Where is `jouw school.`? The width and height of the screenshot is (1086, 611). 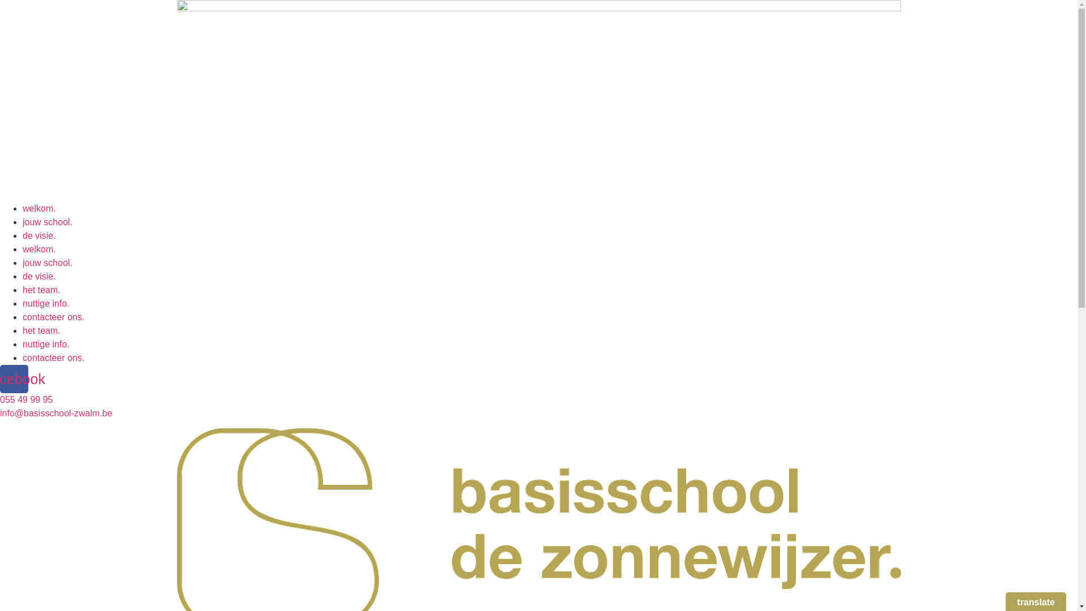 jouw school. is located at coordinates (48, 263).